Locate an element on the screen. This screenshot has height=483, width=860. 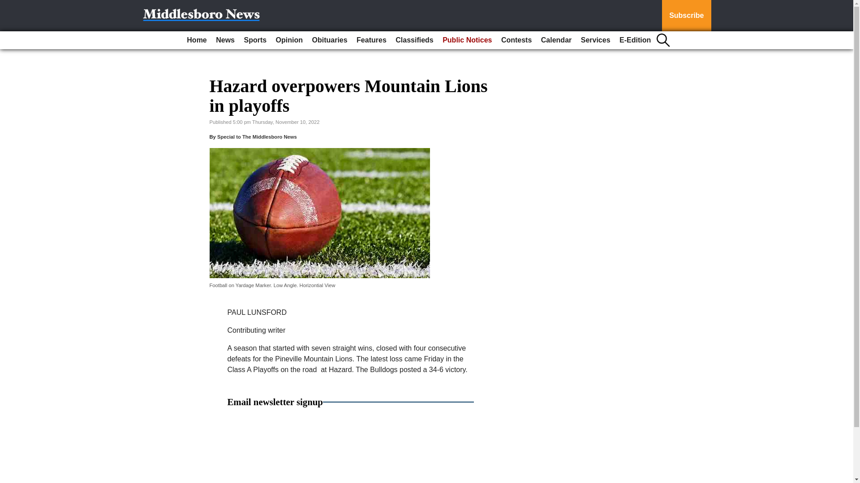
Go is located at coordinates (8, 5).